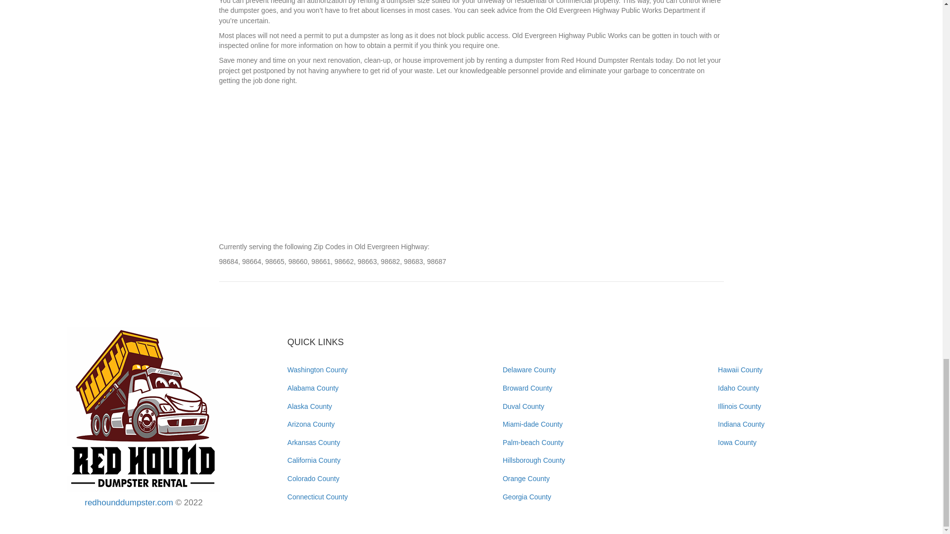  What do you see at coordinates (143, 409) in the screenshot?
I see `redhounddumpster` at bounding box center [143, 409].